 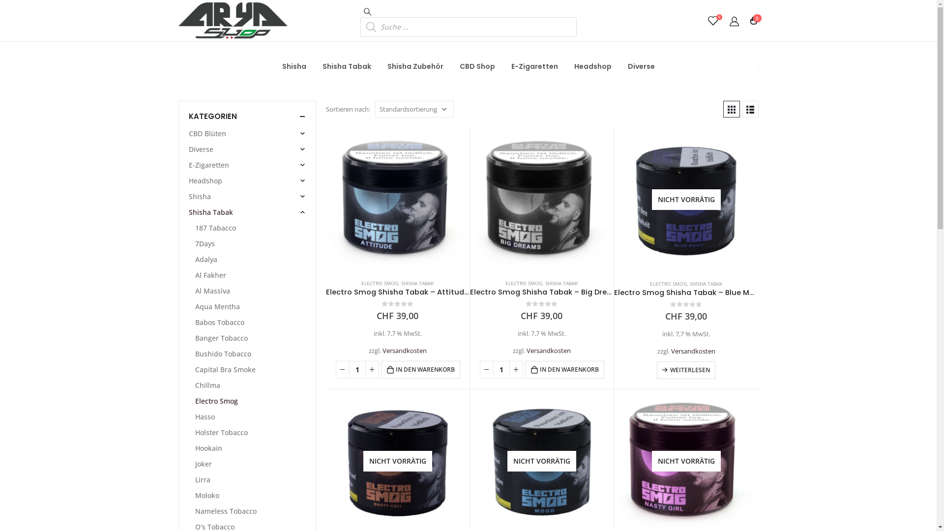 I want to click on Bushido Tobacco, so click(x=223, y=354).